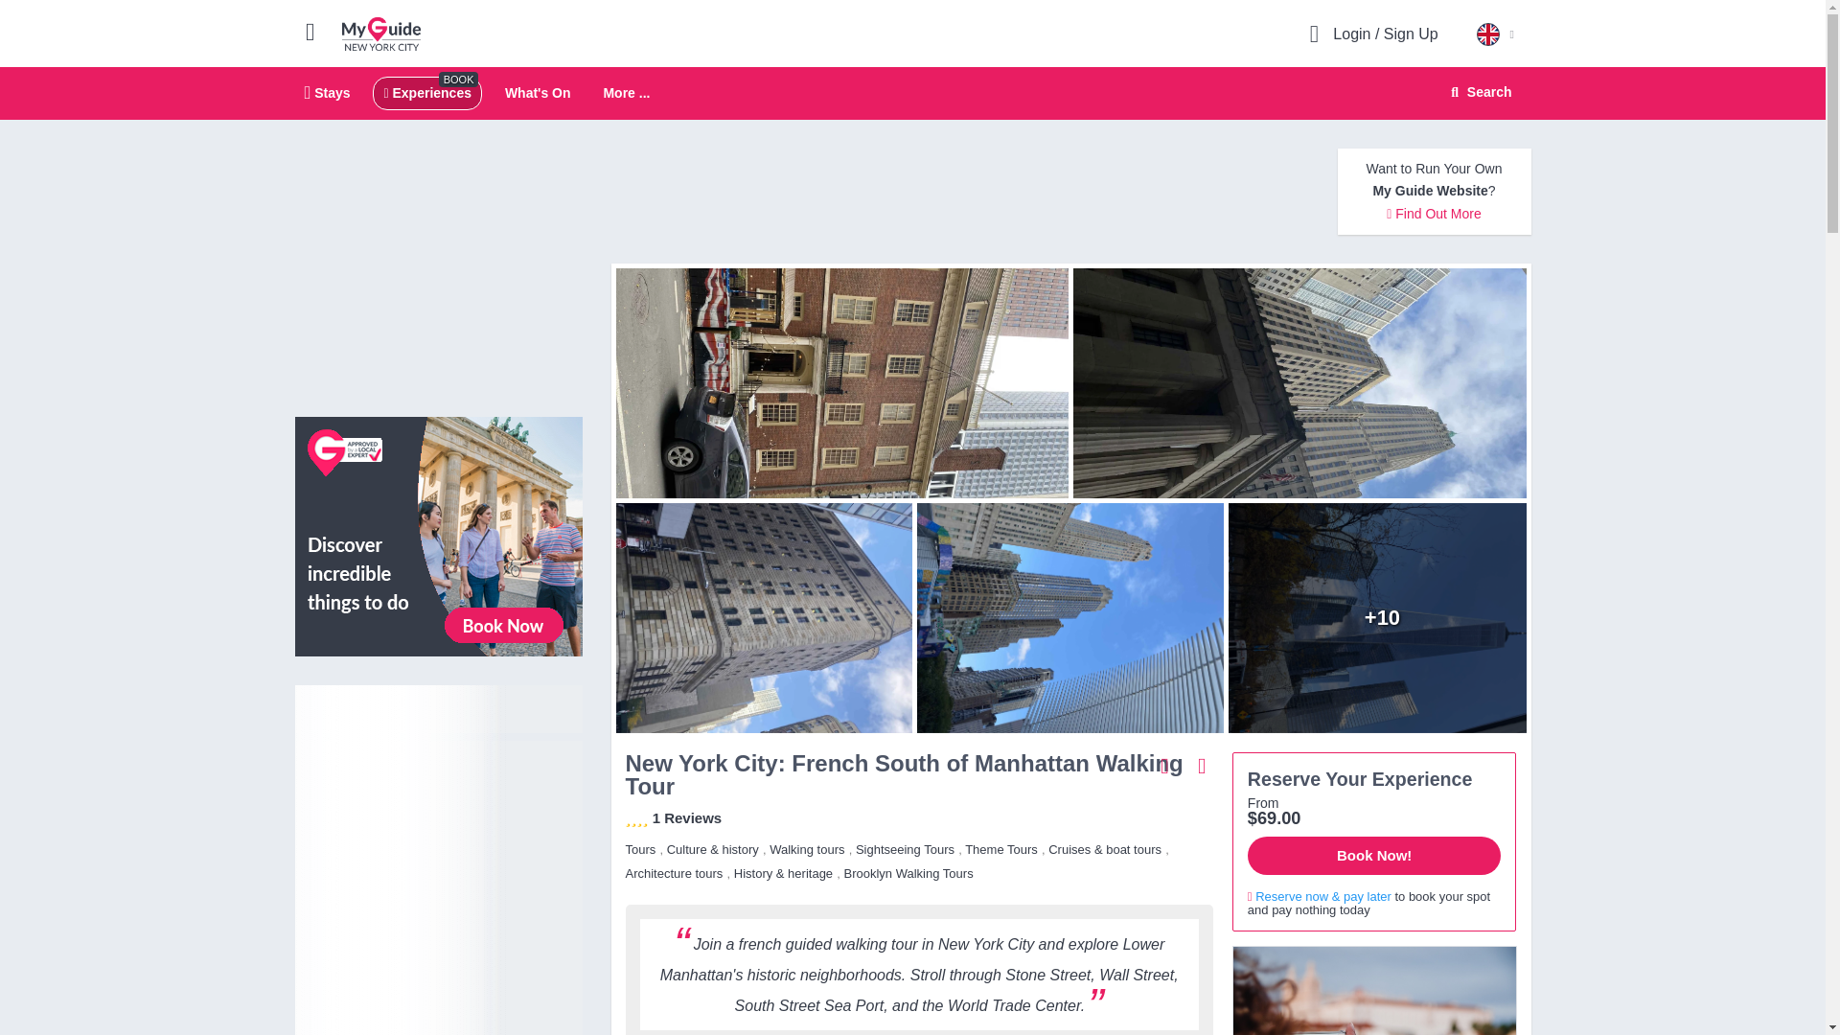 This screenshot has width=1840, height=1035. What do you see at coordinates (1374, 991) in the screenshot?
I see `GetYourGuide Widget` at bounding box center [1374, 991].